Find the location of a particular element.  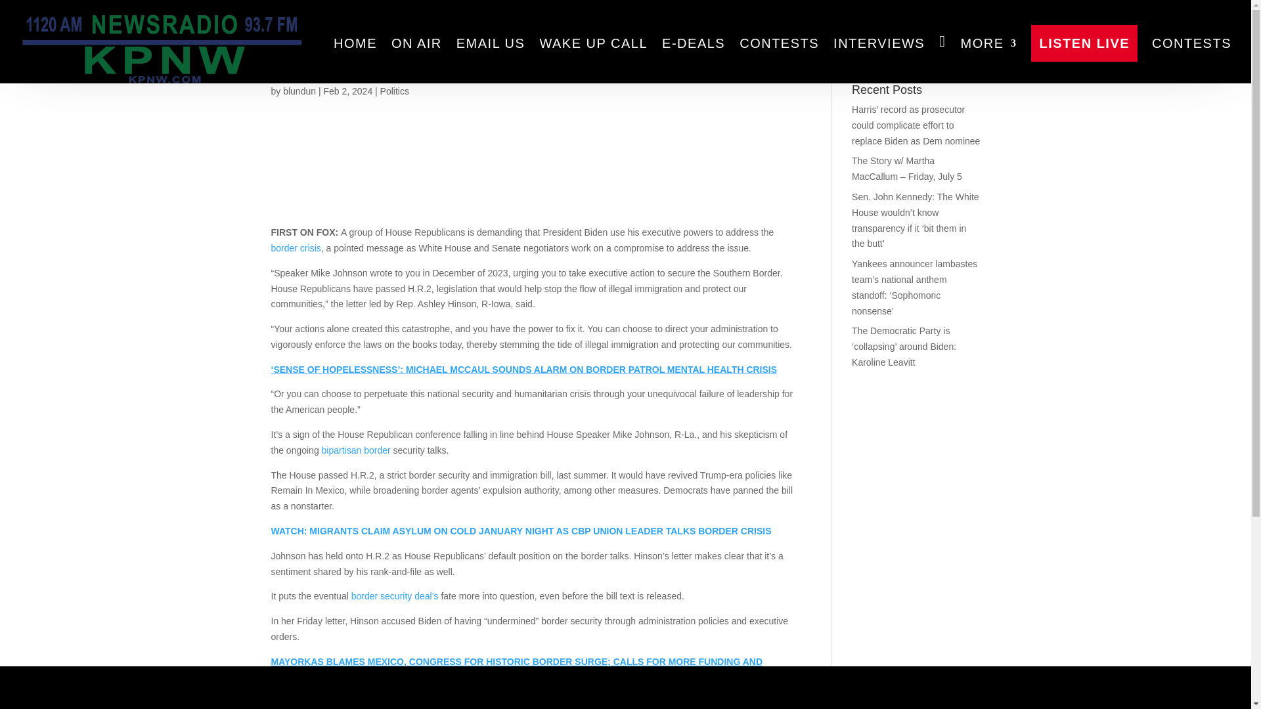

Posts by blundun is located at coordinates (299, 91).